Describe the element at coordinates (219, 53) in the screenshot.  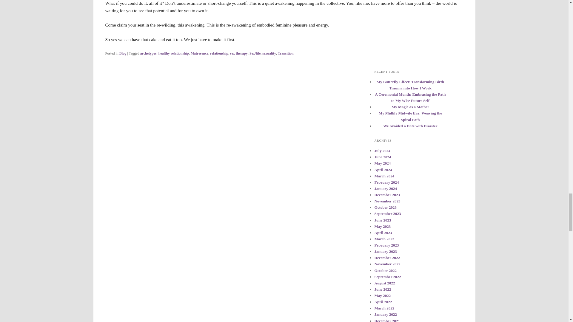
I see `relationship` at that location.